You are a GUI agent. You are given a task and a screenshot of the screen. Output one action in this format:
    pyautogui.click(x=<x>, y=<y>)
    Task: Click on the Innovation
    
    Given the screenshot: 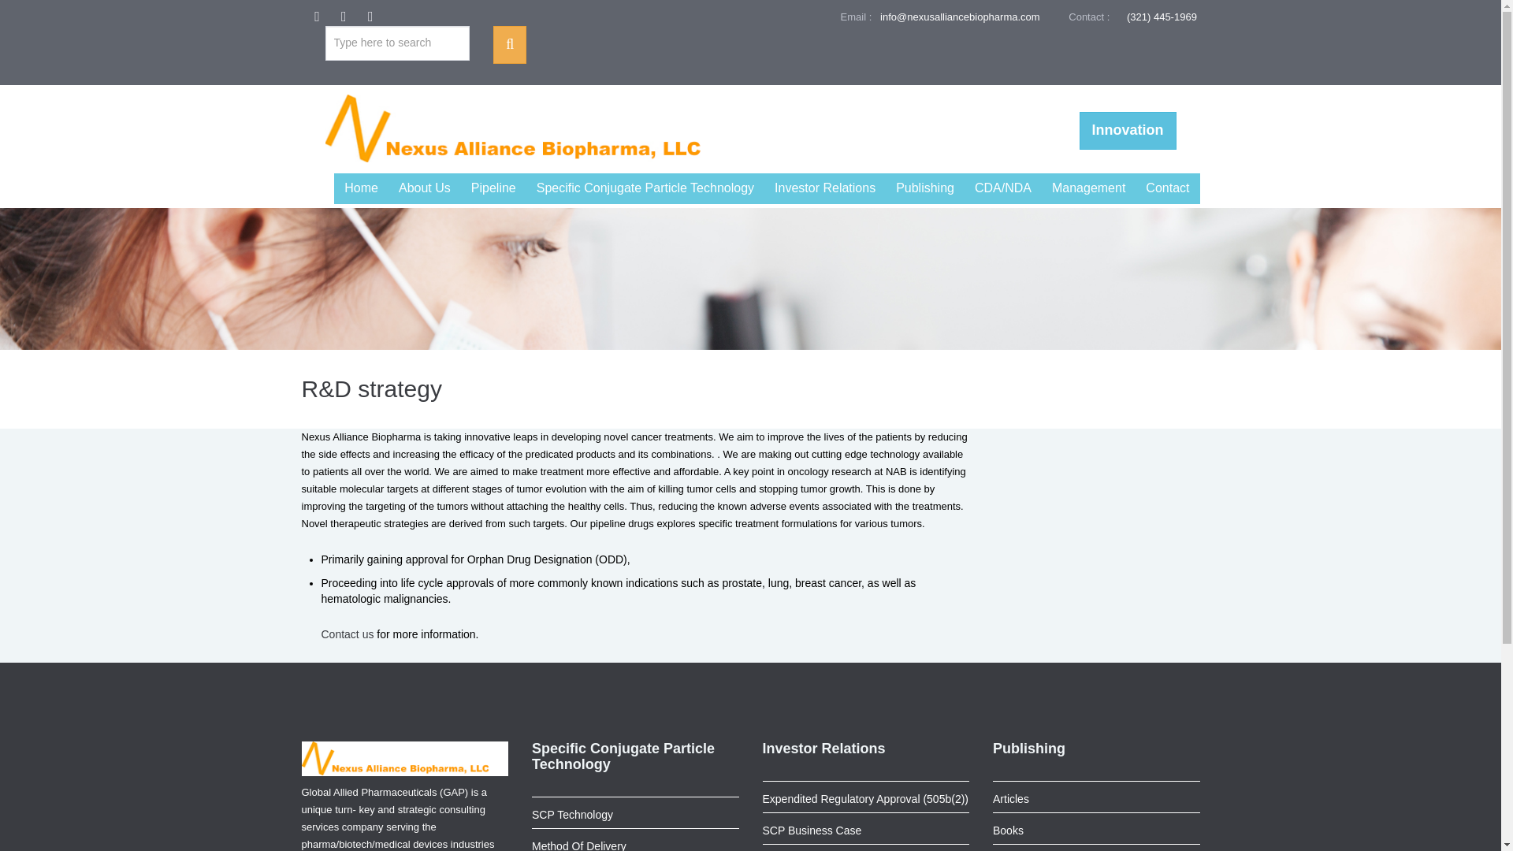 What is the action you would take?
    pyautogui.click(x=1128, y=131)
    